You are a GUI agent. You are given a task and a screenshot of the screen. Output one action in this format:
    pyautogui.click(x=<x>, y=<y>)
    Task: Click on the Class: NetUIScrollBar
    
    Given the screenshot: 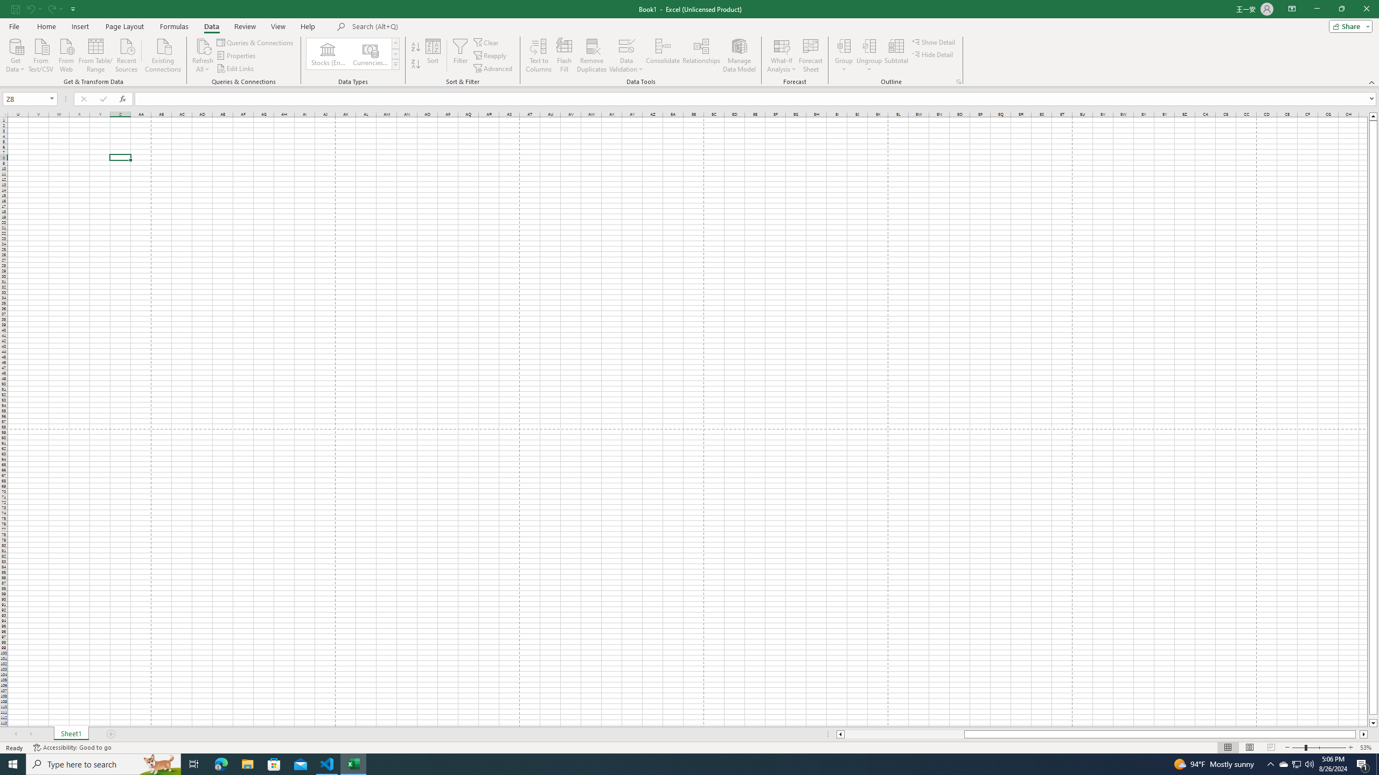 What is the action you would take?
    pyautogui.click(x=1102, y=734)
    